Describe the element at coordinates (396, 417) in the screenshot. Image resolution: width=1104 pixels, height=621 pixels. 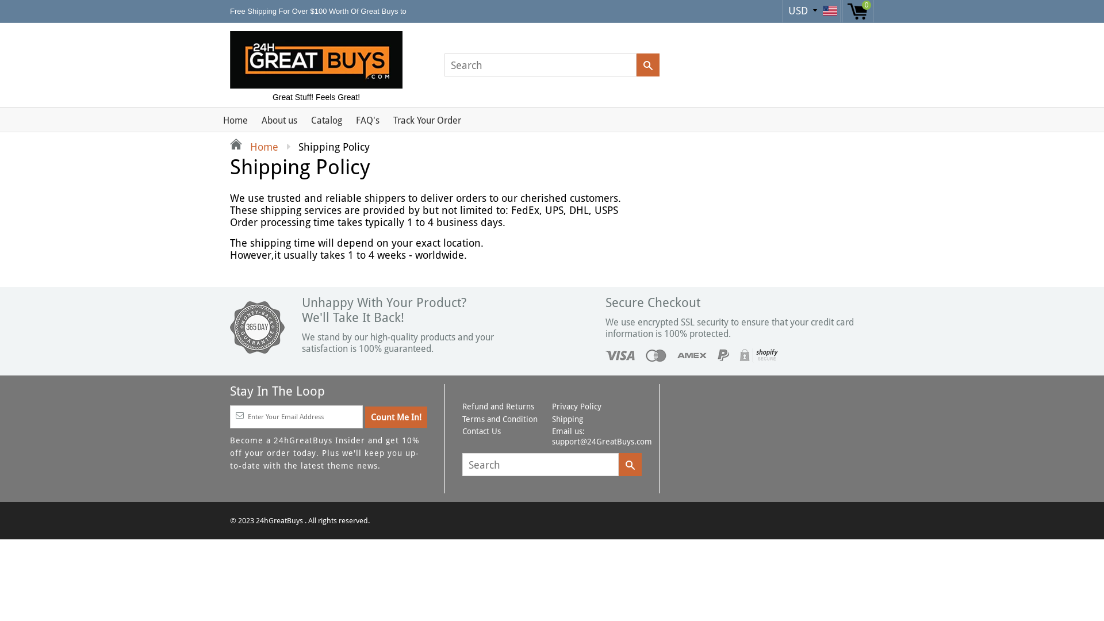
I see `Count Me In!` at that location.